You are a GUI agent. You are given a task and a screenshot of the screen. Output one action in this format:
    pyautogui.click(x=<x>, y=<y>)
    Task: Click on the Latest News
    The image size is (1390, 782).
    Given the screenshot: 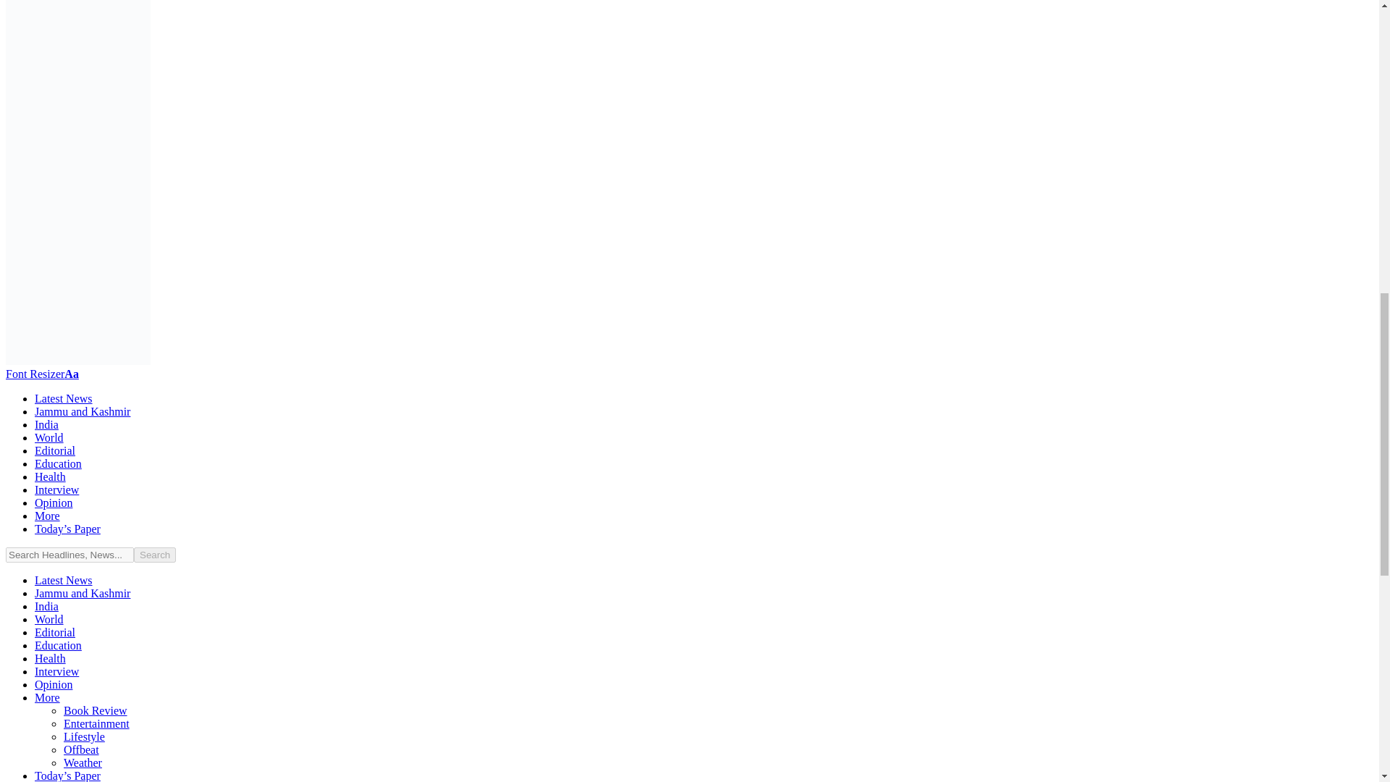 What is the action you would take?
    pyautogui.click(x=64, y=398)
    